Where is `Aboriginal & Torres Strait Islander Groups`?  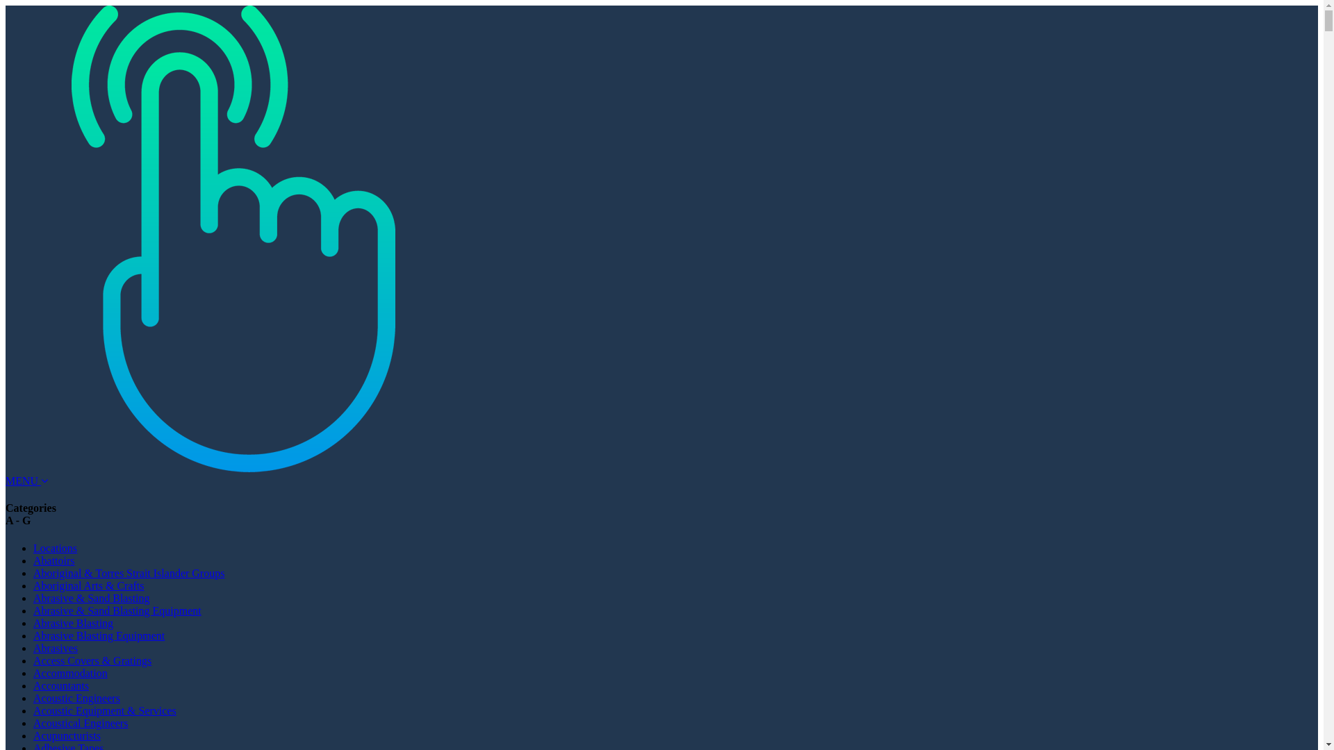 Aboriginal & Torres Strait Islander Groups is located at coordinates (129, 574).